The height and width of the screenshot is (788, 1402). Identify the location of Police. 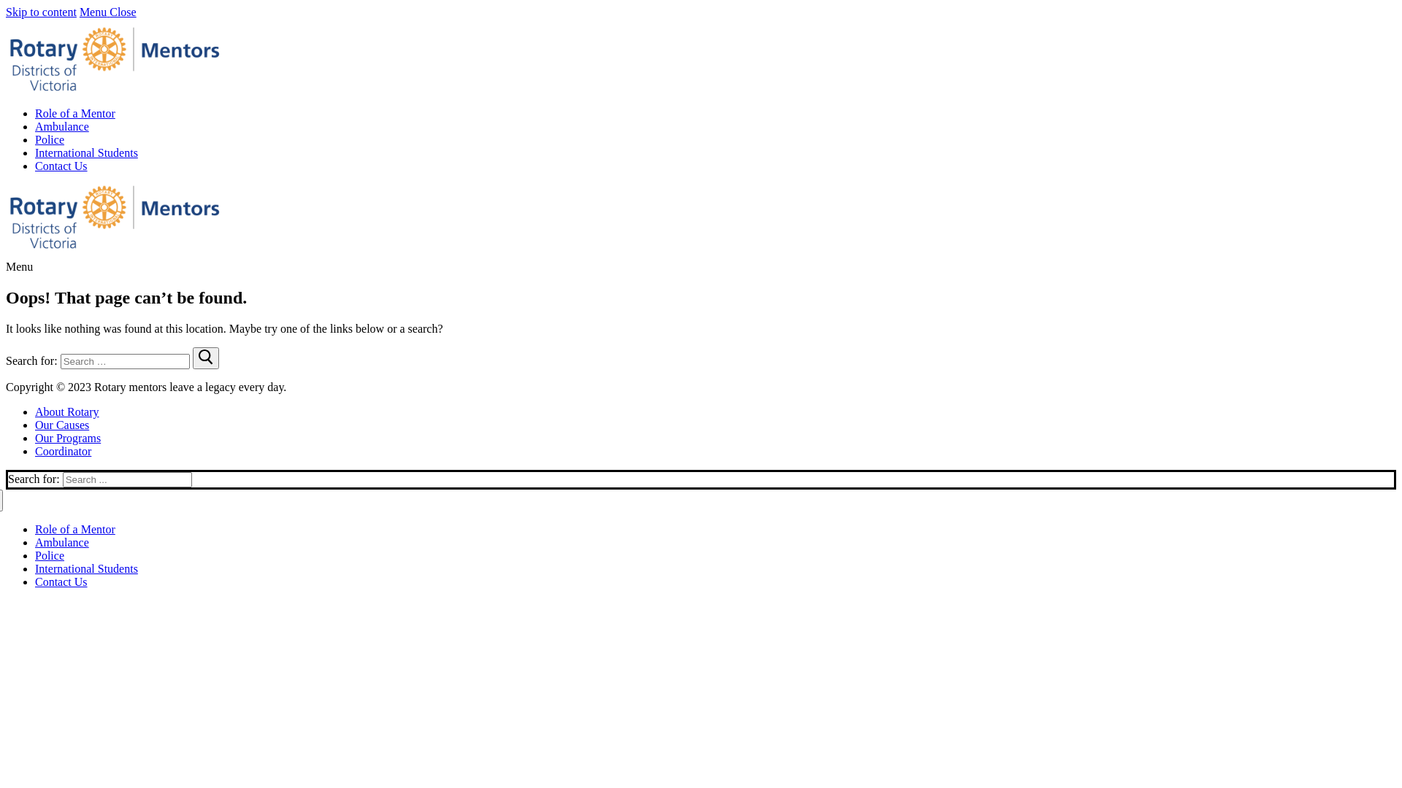
(50, 140).